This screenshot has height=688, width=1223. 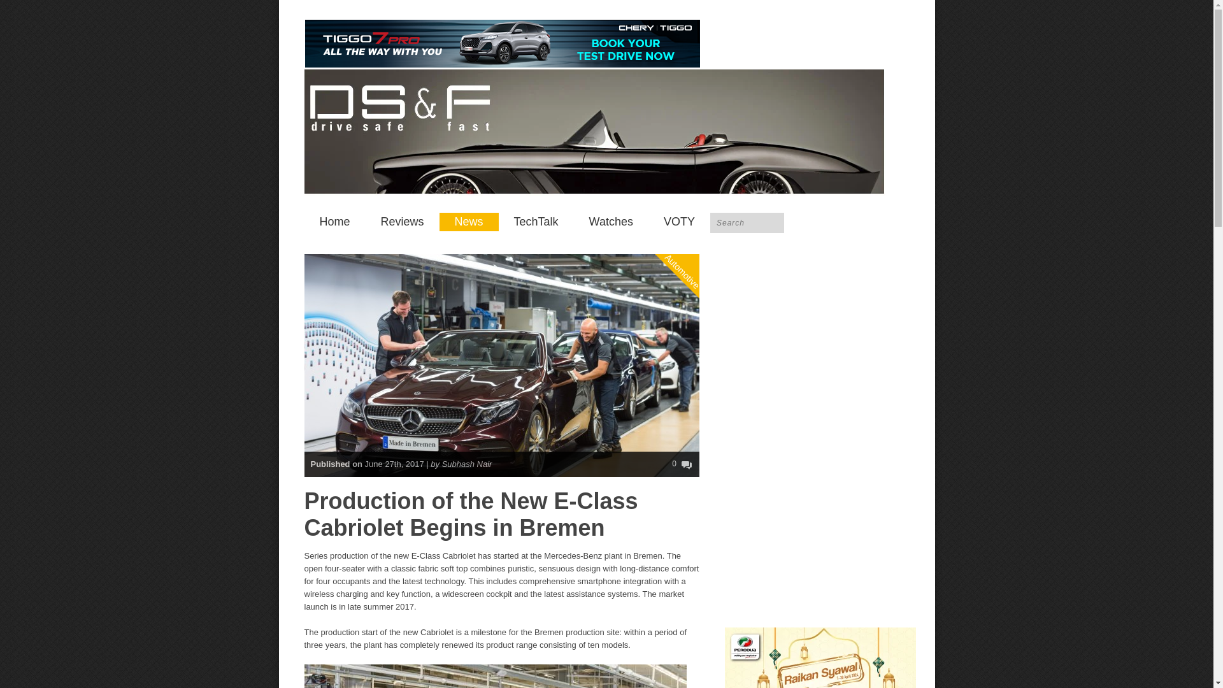 I want to click on Reviews, so click(x=403, y=222).